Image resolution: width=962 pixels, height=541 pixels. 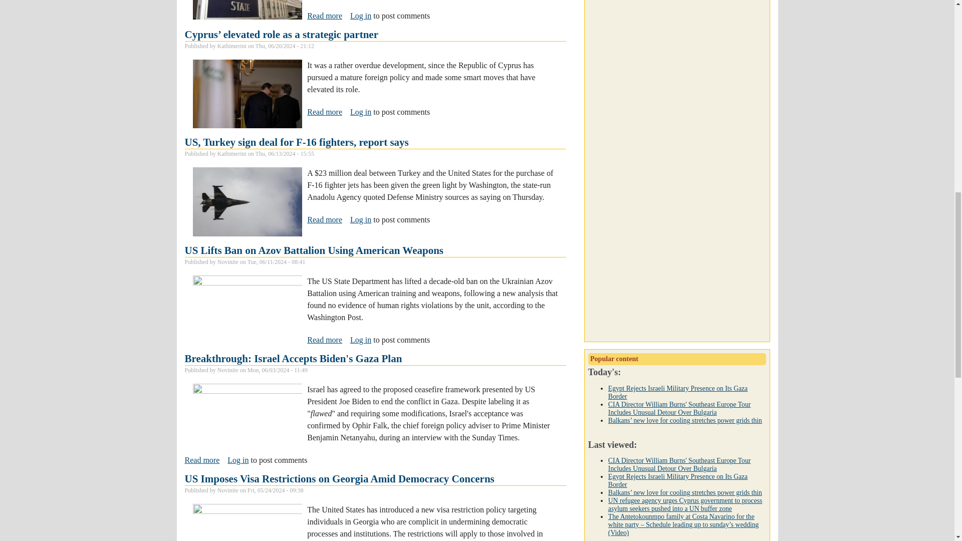 What do you see at coordinates (361, 219) in the screenshot?
I see `Log in` at bounding box center [361, 219].